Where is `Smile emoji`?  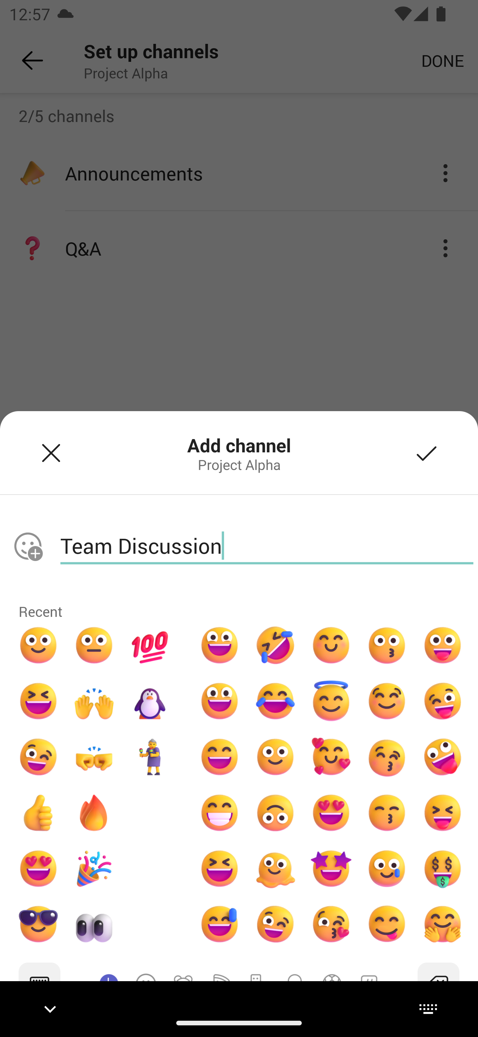 Smile emoji is located at coordinates (275, 757).